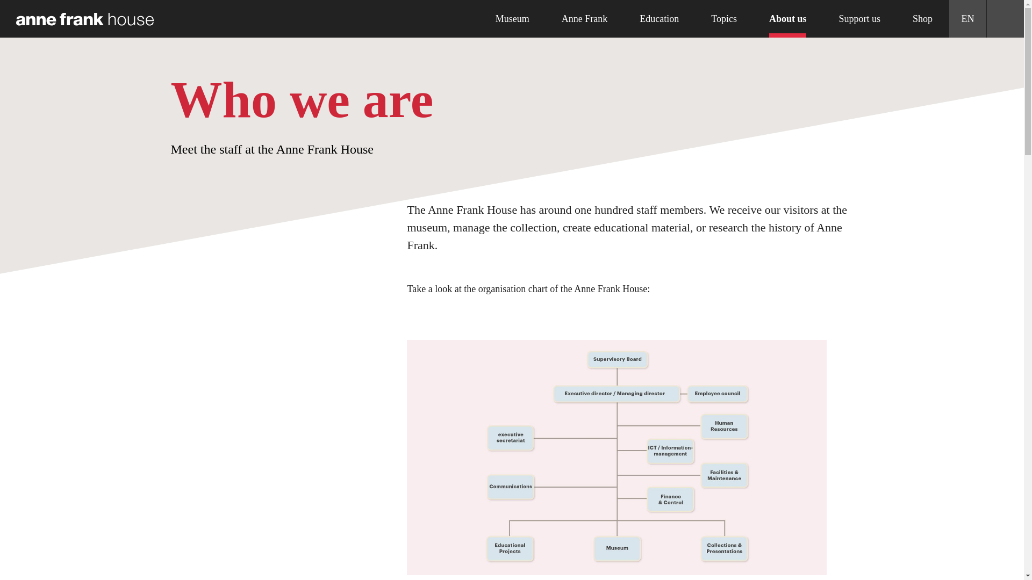  I want to click on Education, so click(659, 19).